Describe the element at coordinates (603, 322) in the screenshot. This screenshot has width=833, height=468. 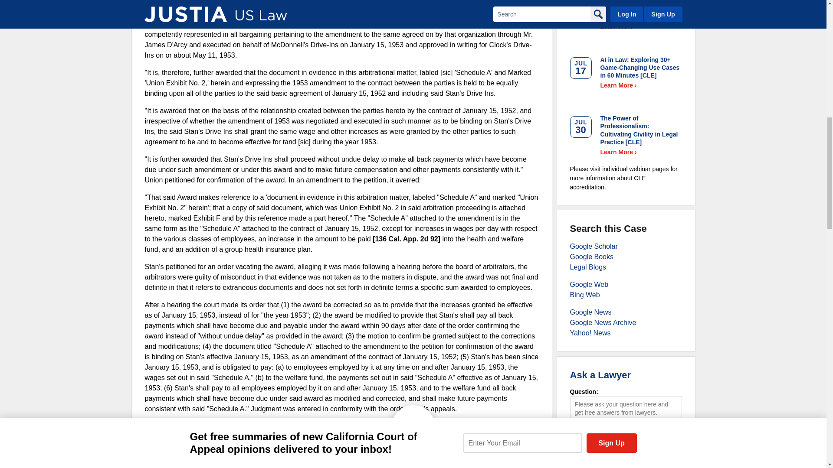
I see `Law - Google News Archive` at that location.